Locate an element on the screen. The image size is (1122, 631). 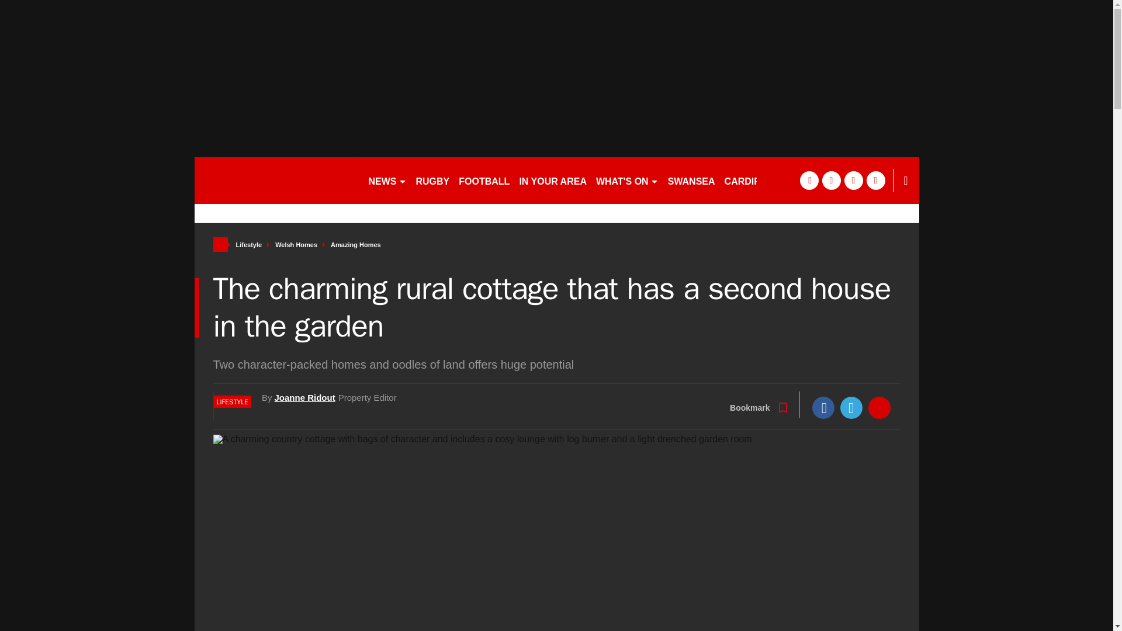
Facebook is located at coordinates (823, 408).